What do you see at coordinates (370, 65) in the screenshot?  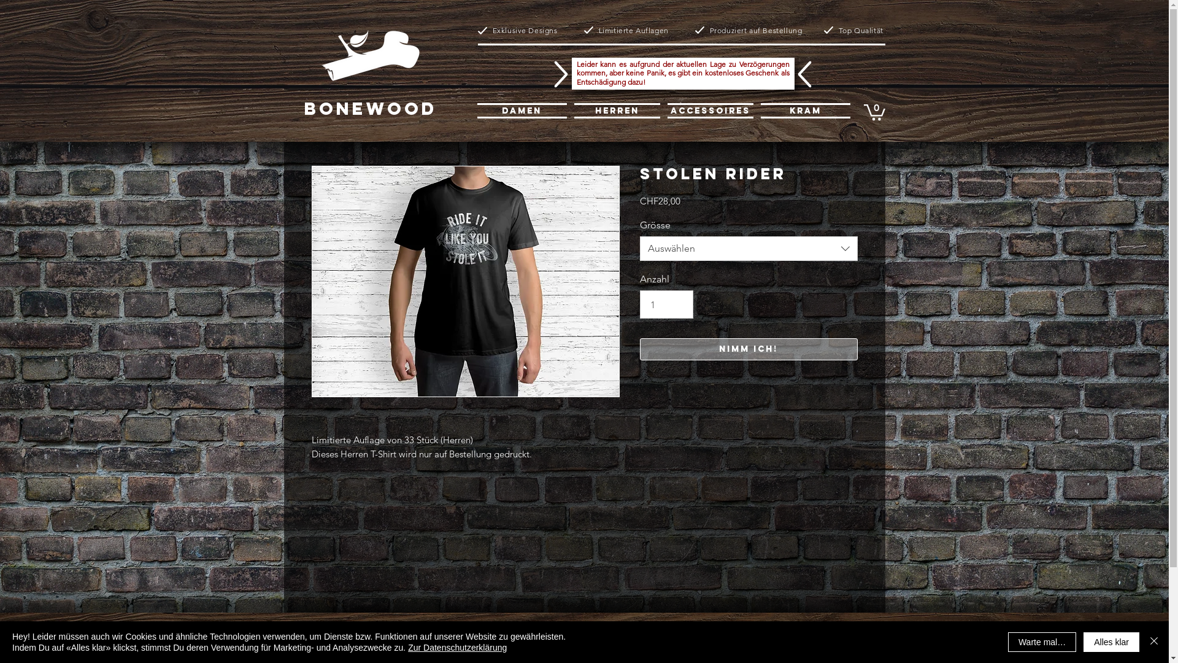 I see `.` at bounding box center [370, 65].